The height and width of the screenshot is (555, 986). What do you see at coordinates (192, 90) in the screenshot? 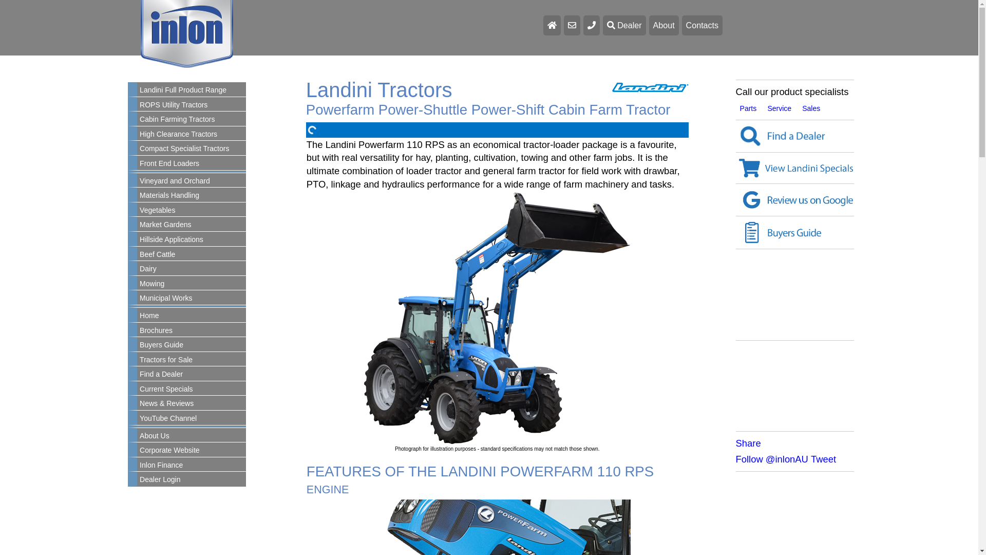
I see `Landini Full Product Range` at bounding box center [192, 90].